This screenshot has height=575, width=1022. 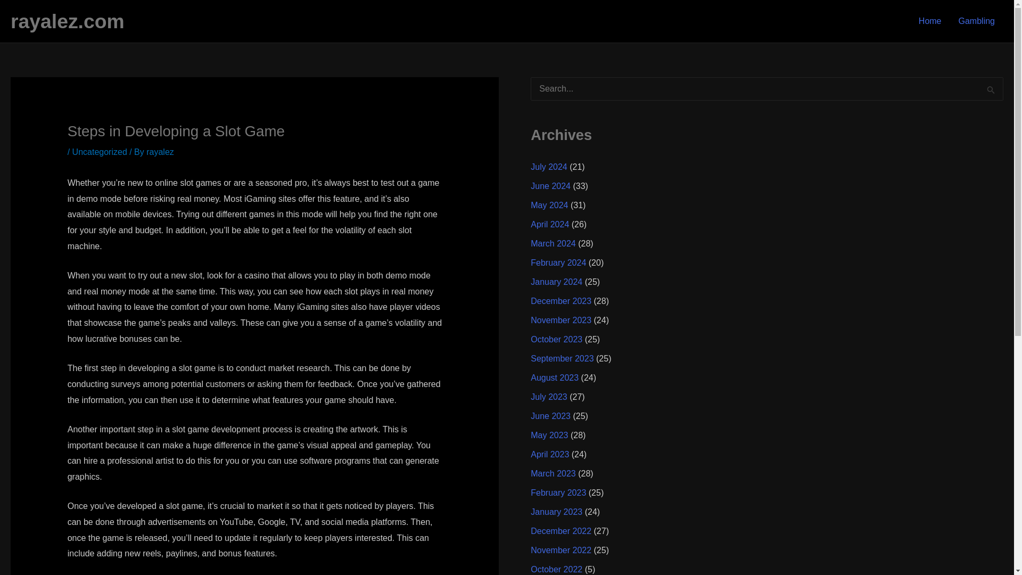 I want to click on View all posts by rayalez, so click(x=160, y=151).